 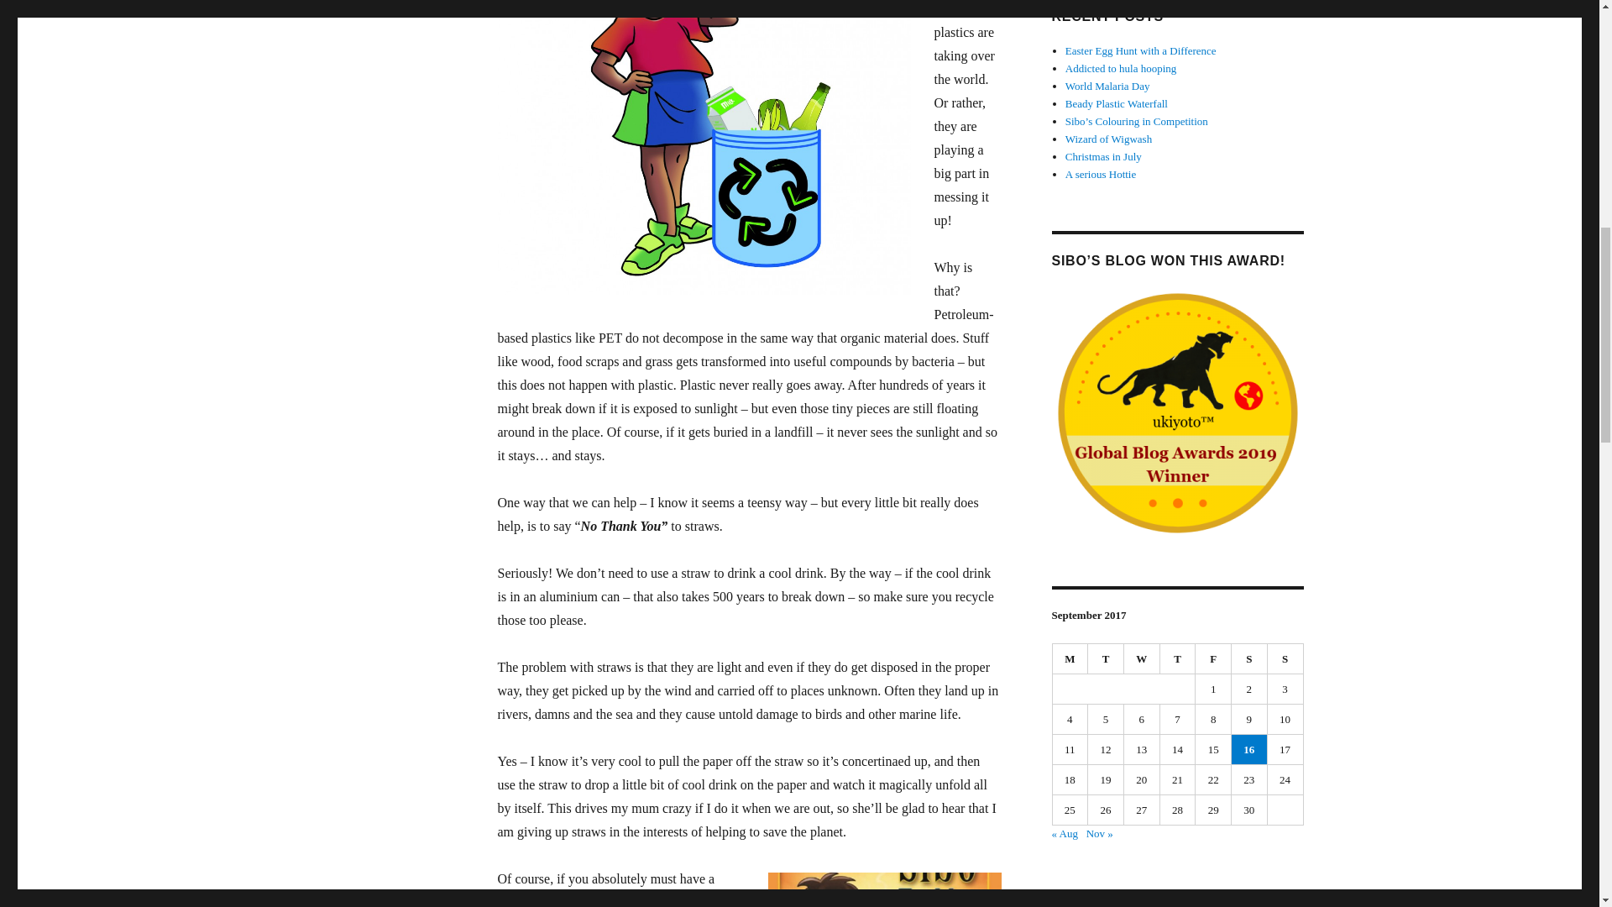 I want to click on recycling, so click(x=418, y=3).